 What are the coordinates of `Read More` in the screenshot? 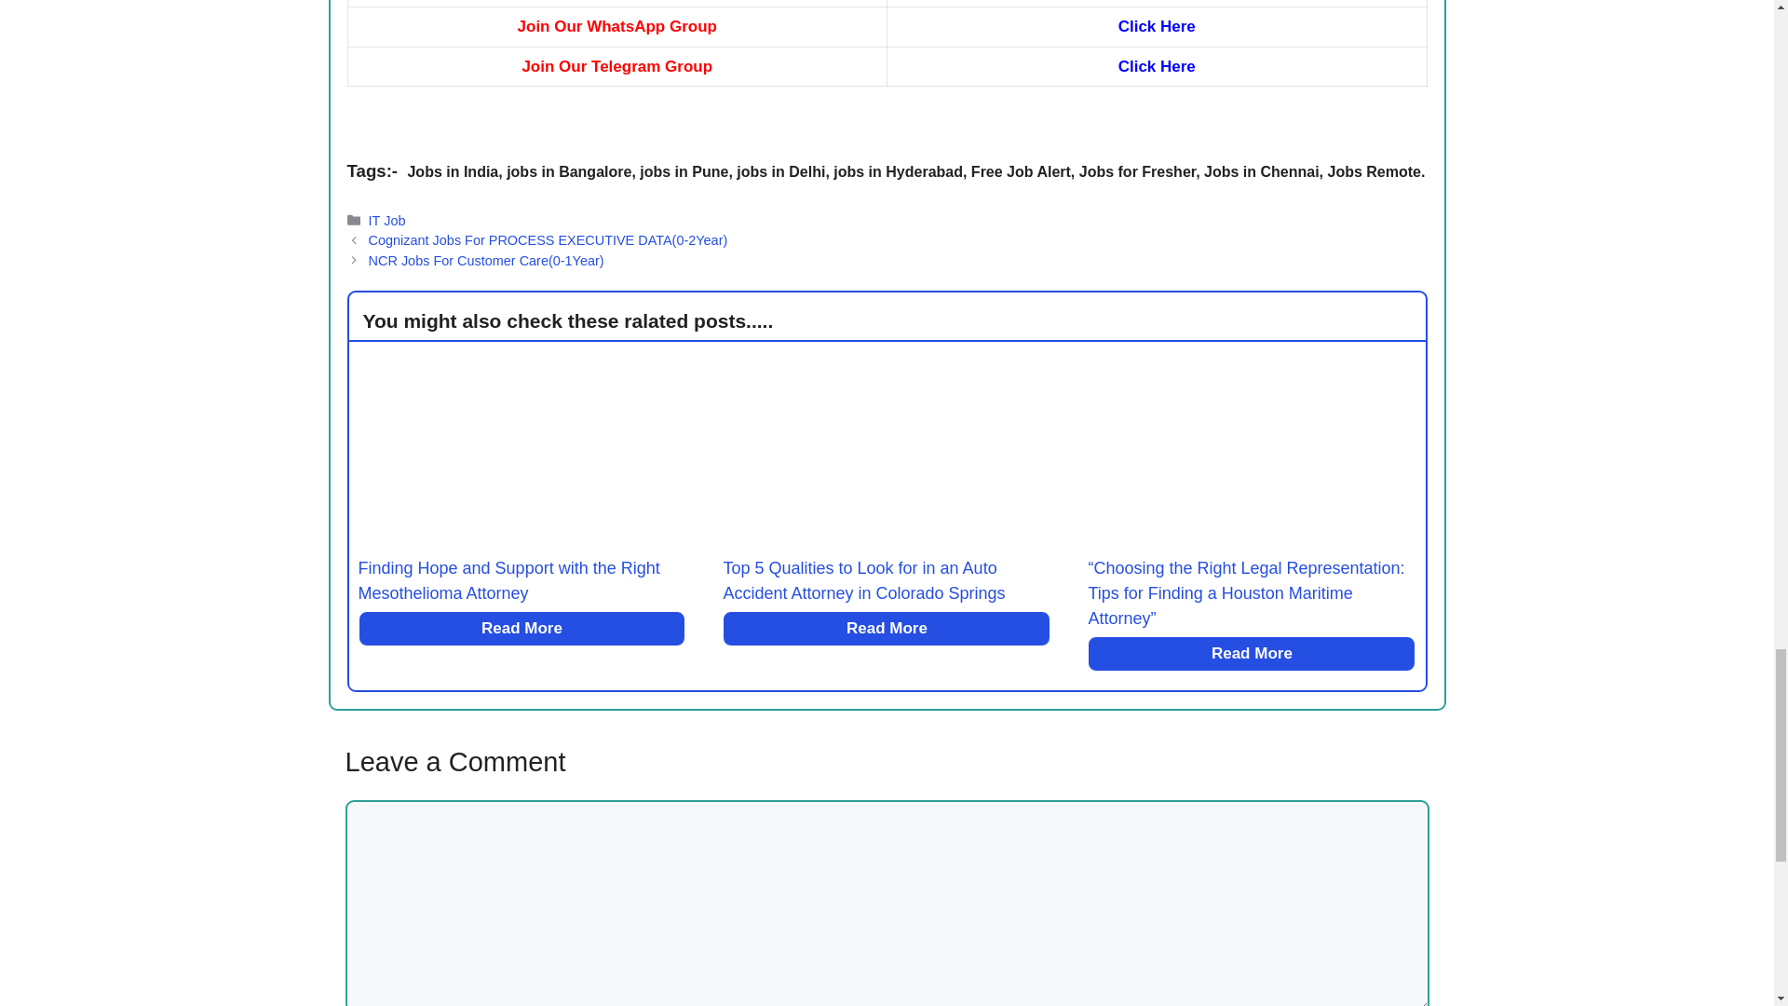 It's located at (1252, 654).